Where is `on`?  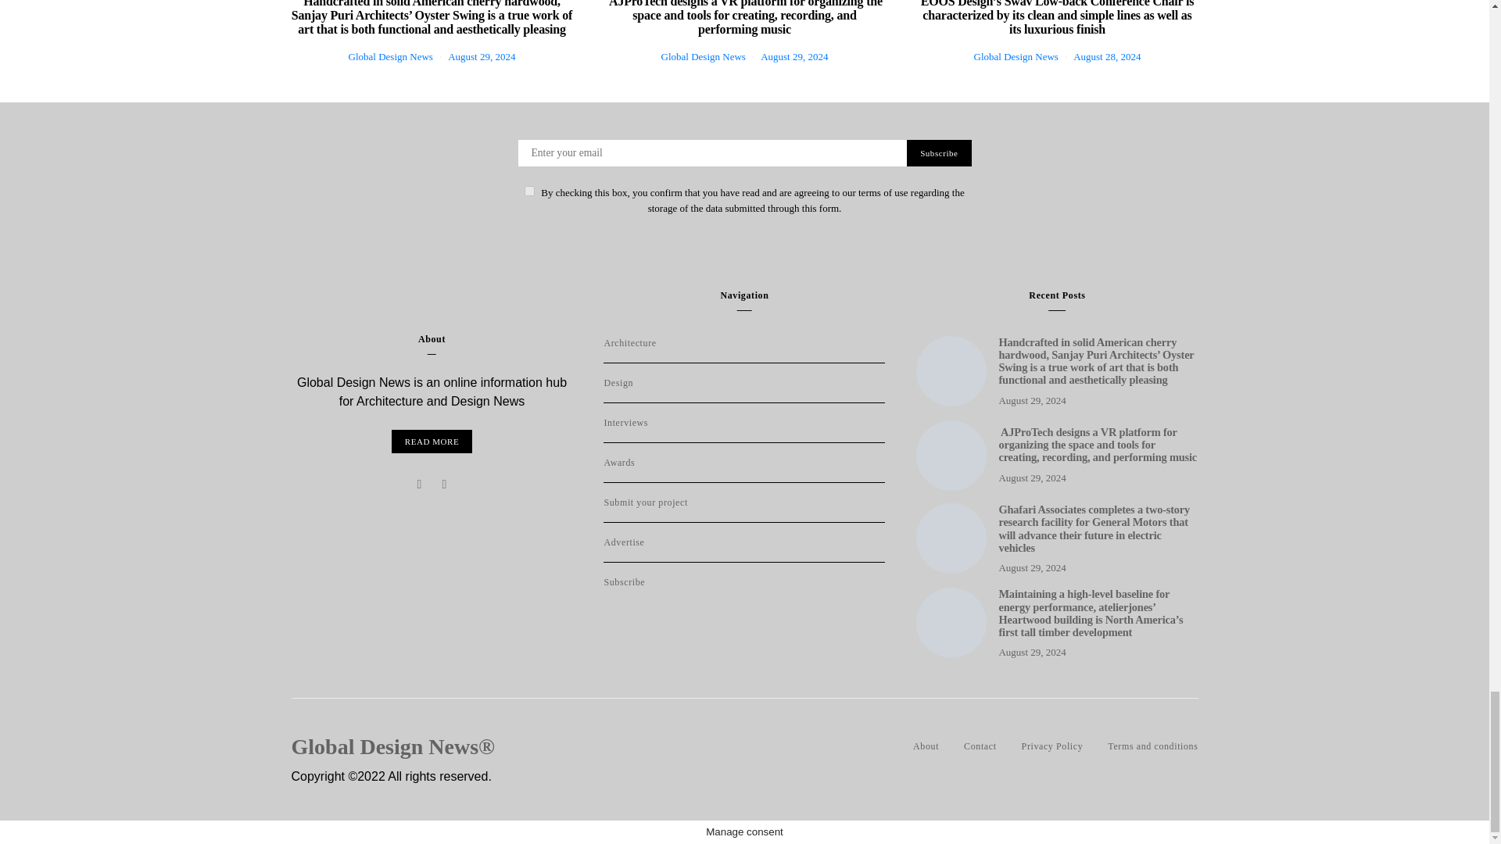
on is located at coordinates (528, 191).